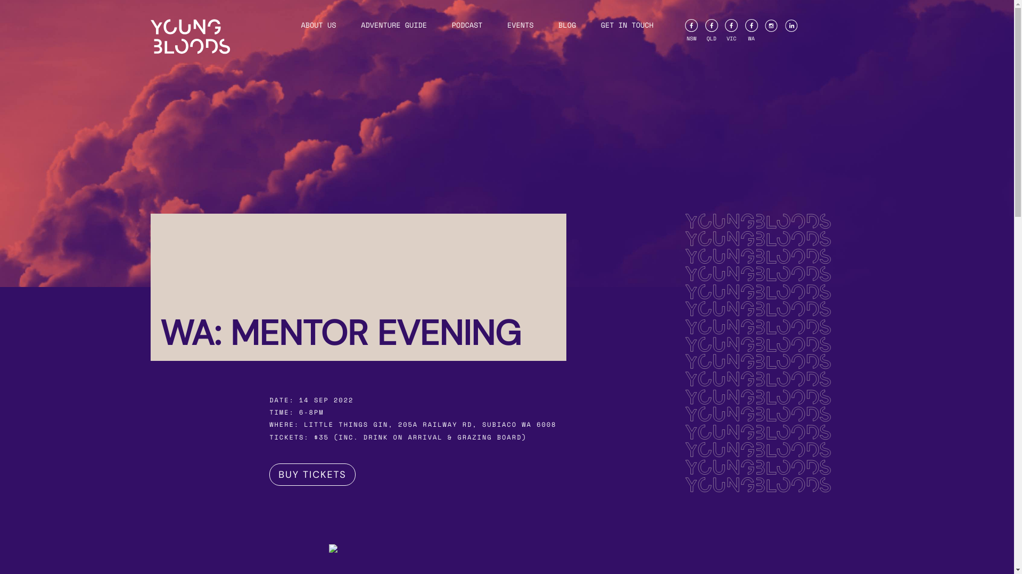  What do you see at coordinates (394, 25) in the screenshot?
I see `ADVENTURE GUIDE` at bounding box center [394, 25].